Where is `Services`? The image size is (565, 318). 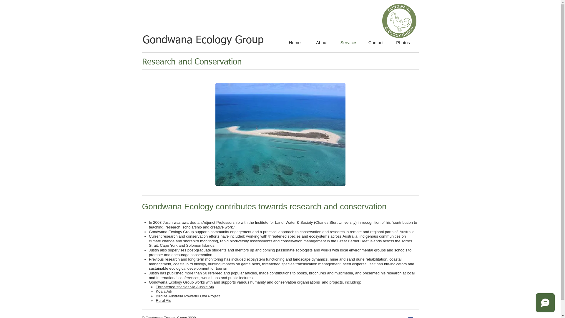
Services is located at coordinates (349, 43).